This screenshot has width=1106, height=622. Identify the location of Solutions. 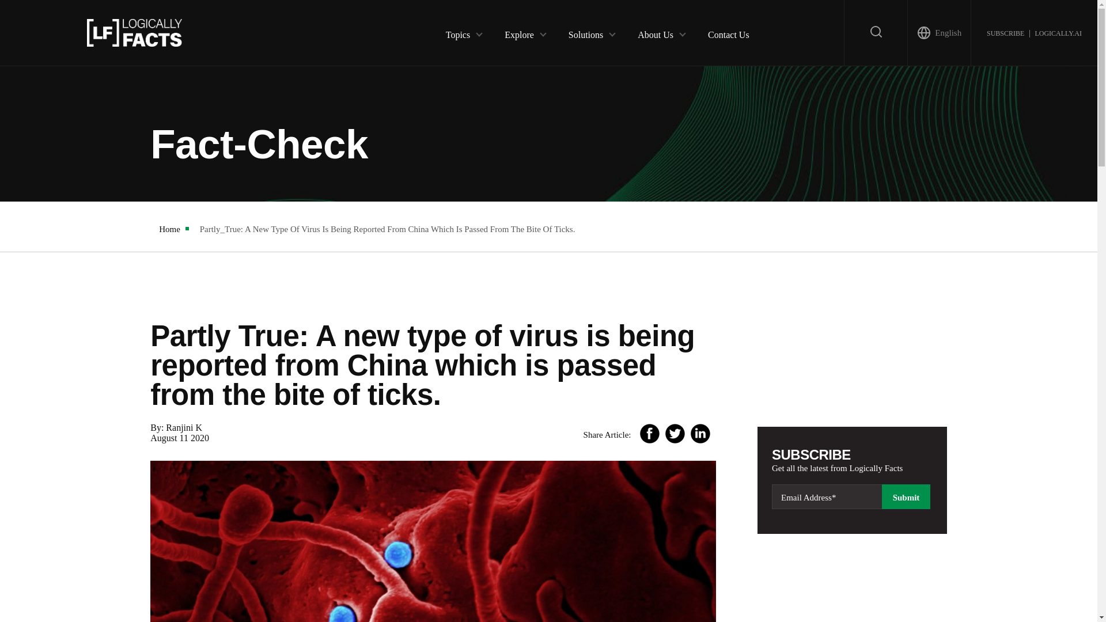
(585, 32).